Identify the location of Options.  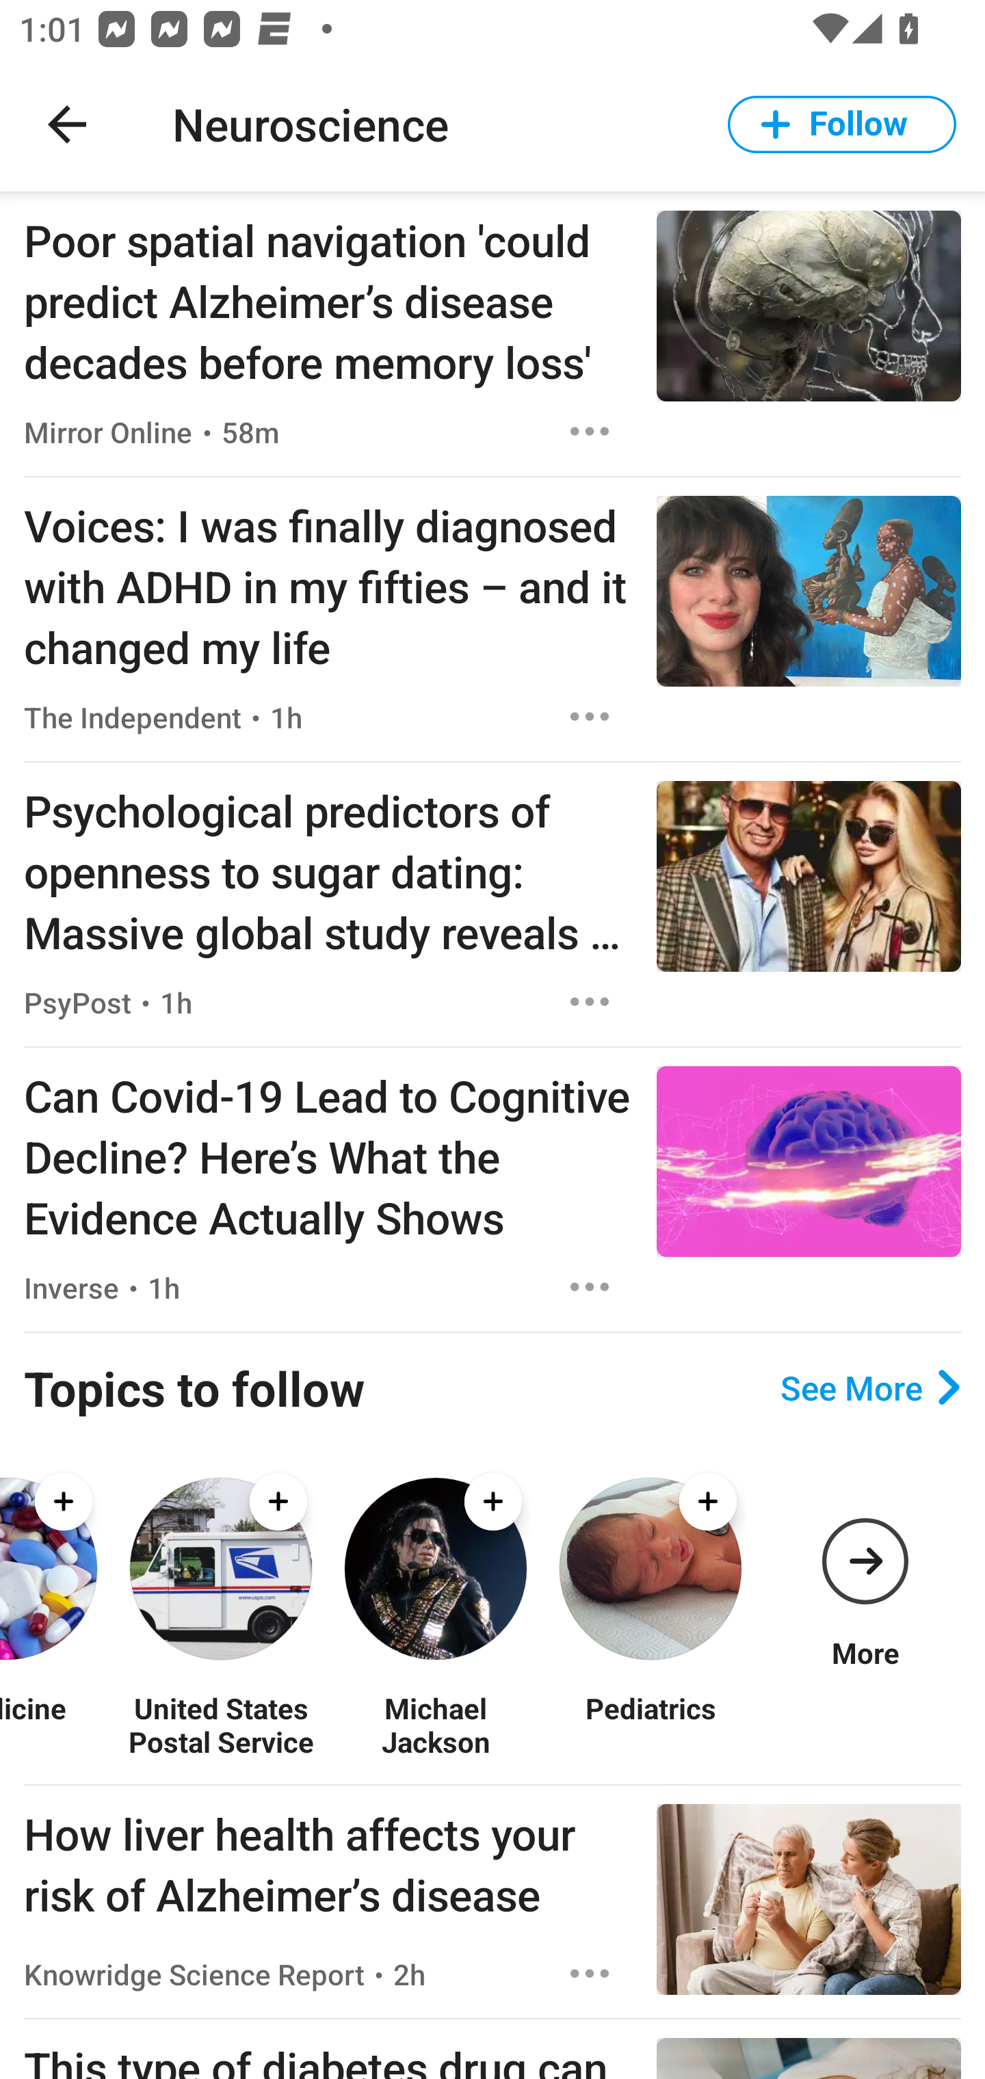
(590, 1974).